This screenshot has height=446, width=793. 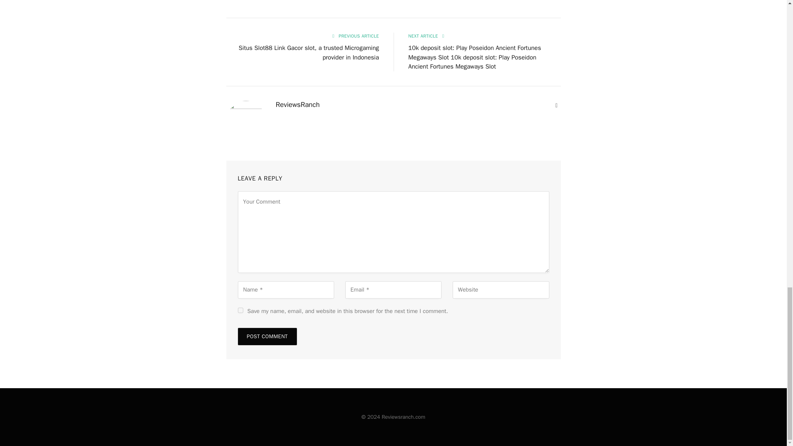 What do you see at coordinates (240, 311) in the screenshot?
I see `yes` at bounding box center [240, 311].